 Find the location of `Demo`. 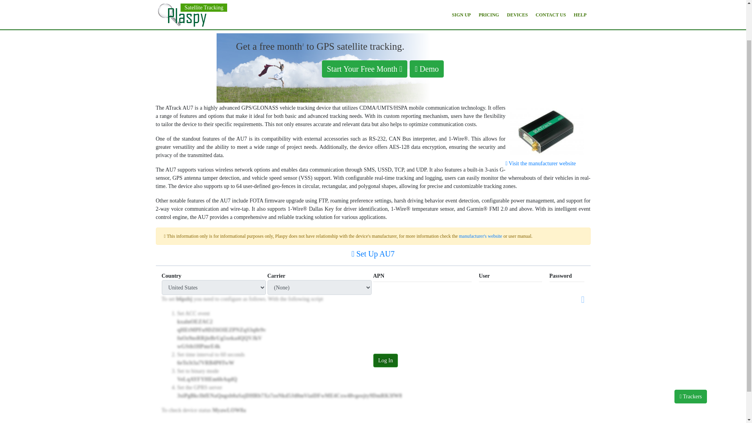

Demo is located at coordinates (427, 69).